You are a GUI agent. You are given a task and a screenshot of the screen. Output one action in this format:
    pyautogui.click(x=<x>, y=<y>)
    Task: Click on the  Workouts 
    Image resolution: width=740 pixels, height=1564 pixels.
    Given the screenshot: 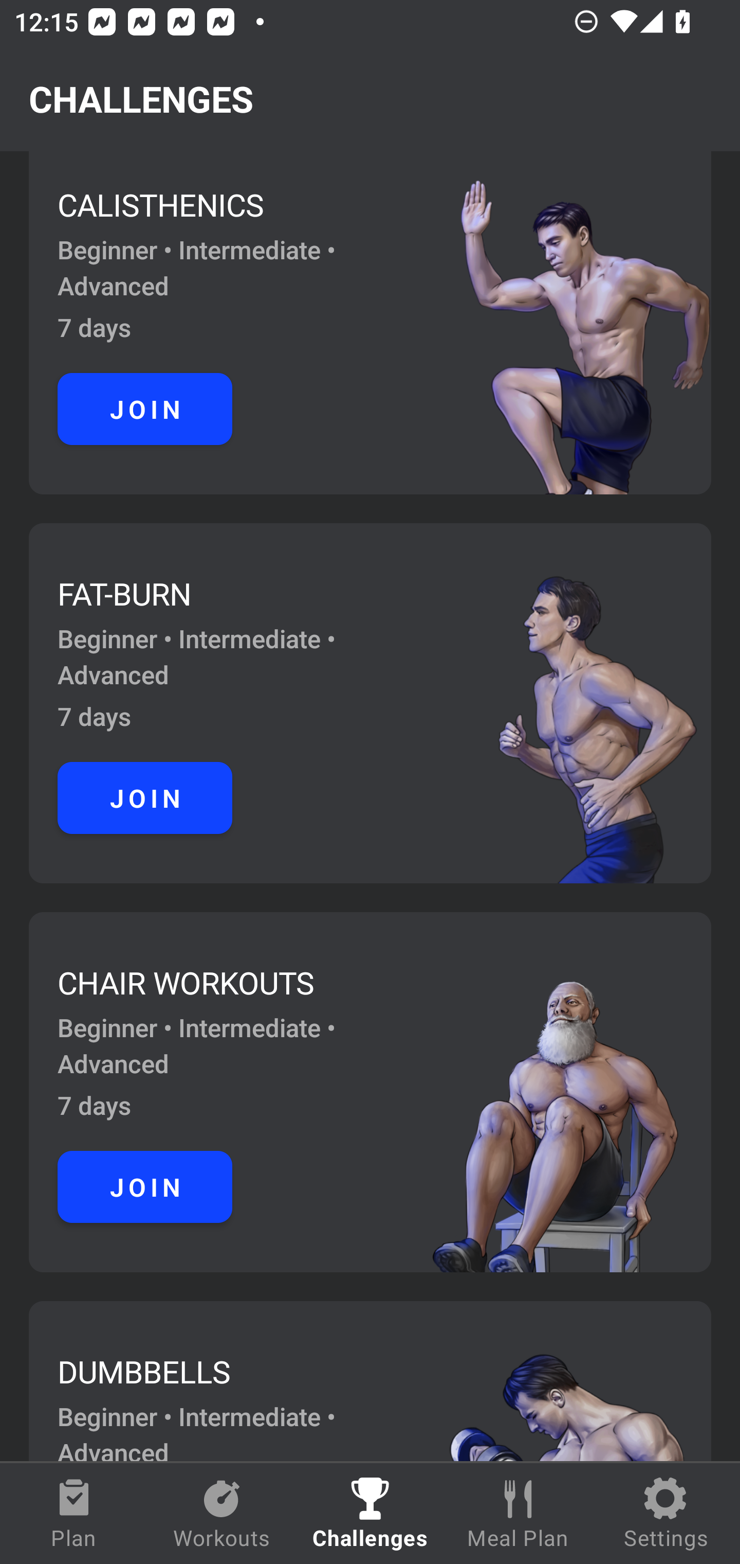 What is the action you would take?
    pyautogui.click(x=222, y=1514)
    